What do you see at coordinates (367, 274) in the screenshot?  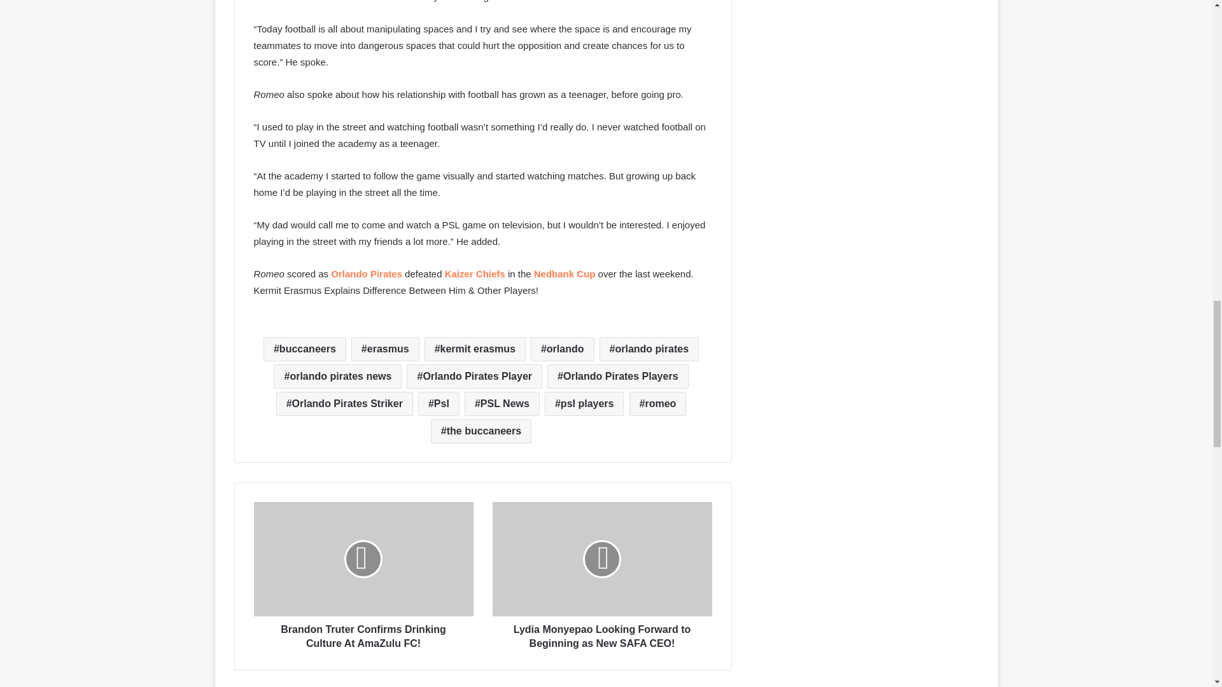 I see `Orlando Pirates` at bounding box center [367, 274].